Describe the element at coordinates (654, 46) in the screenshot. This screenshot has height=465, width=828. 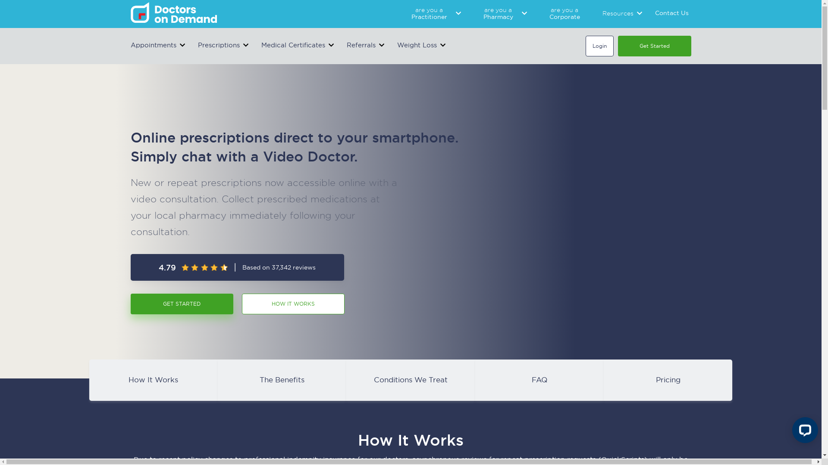
I see `Get Started` at that location.